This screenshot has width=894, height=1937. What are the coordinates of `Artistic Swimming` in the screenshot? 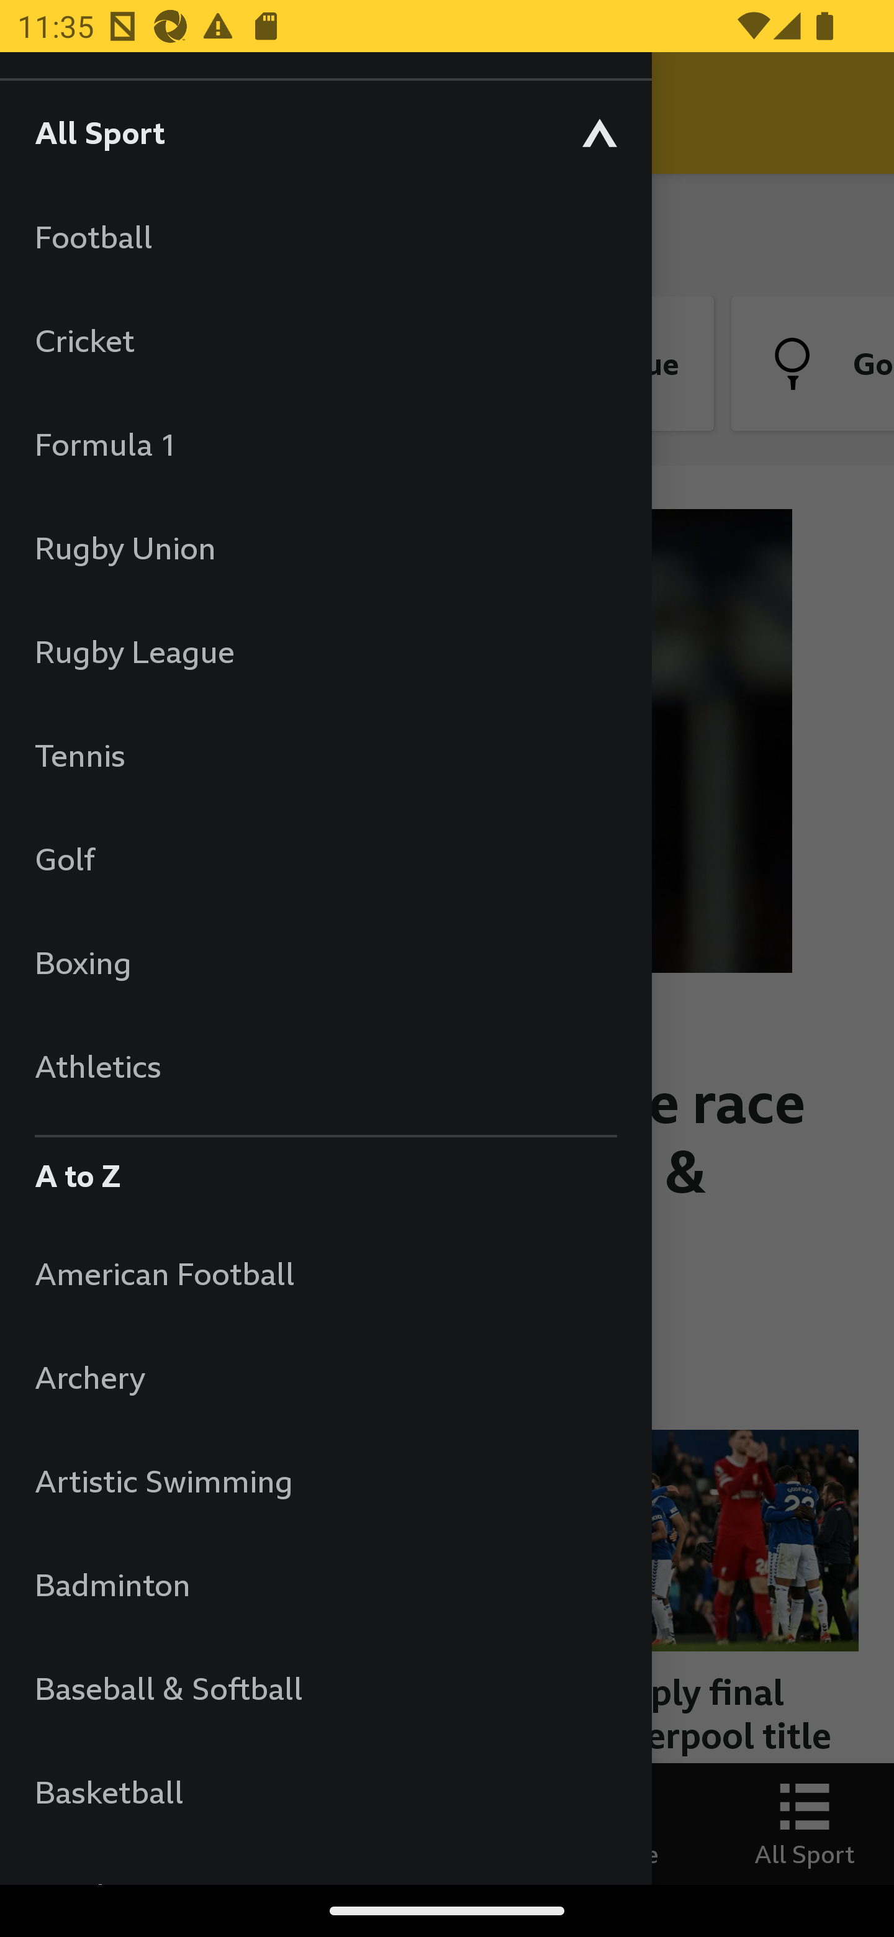 It's located at (325, 1480).